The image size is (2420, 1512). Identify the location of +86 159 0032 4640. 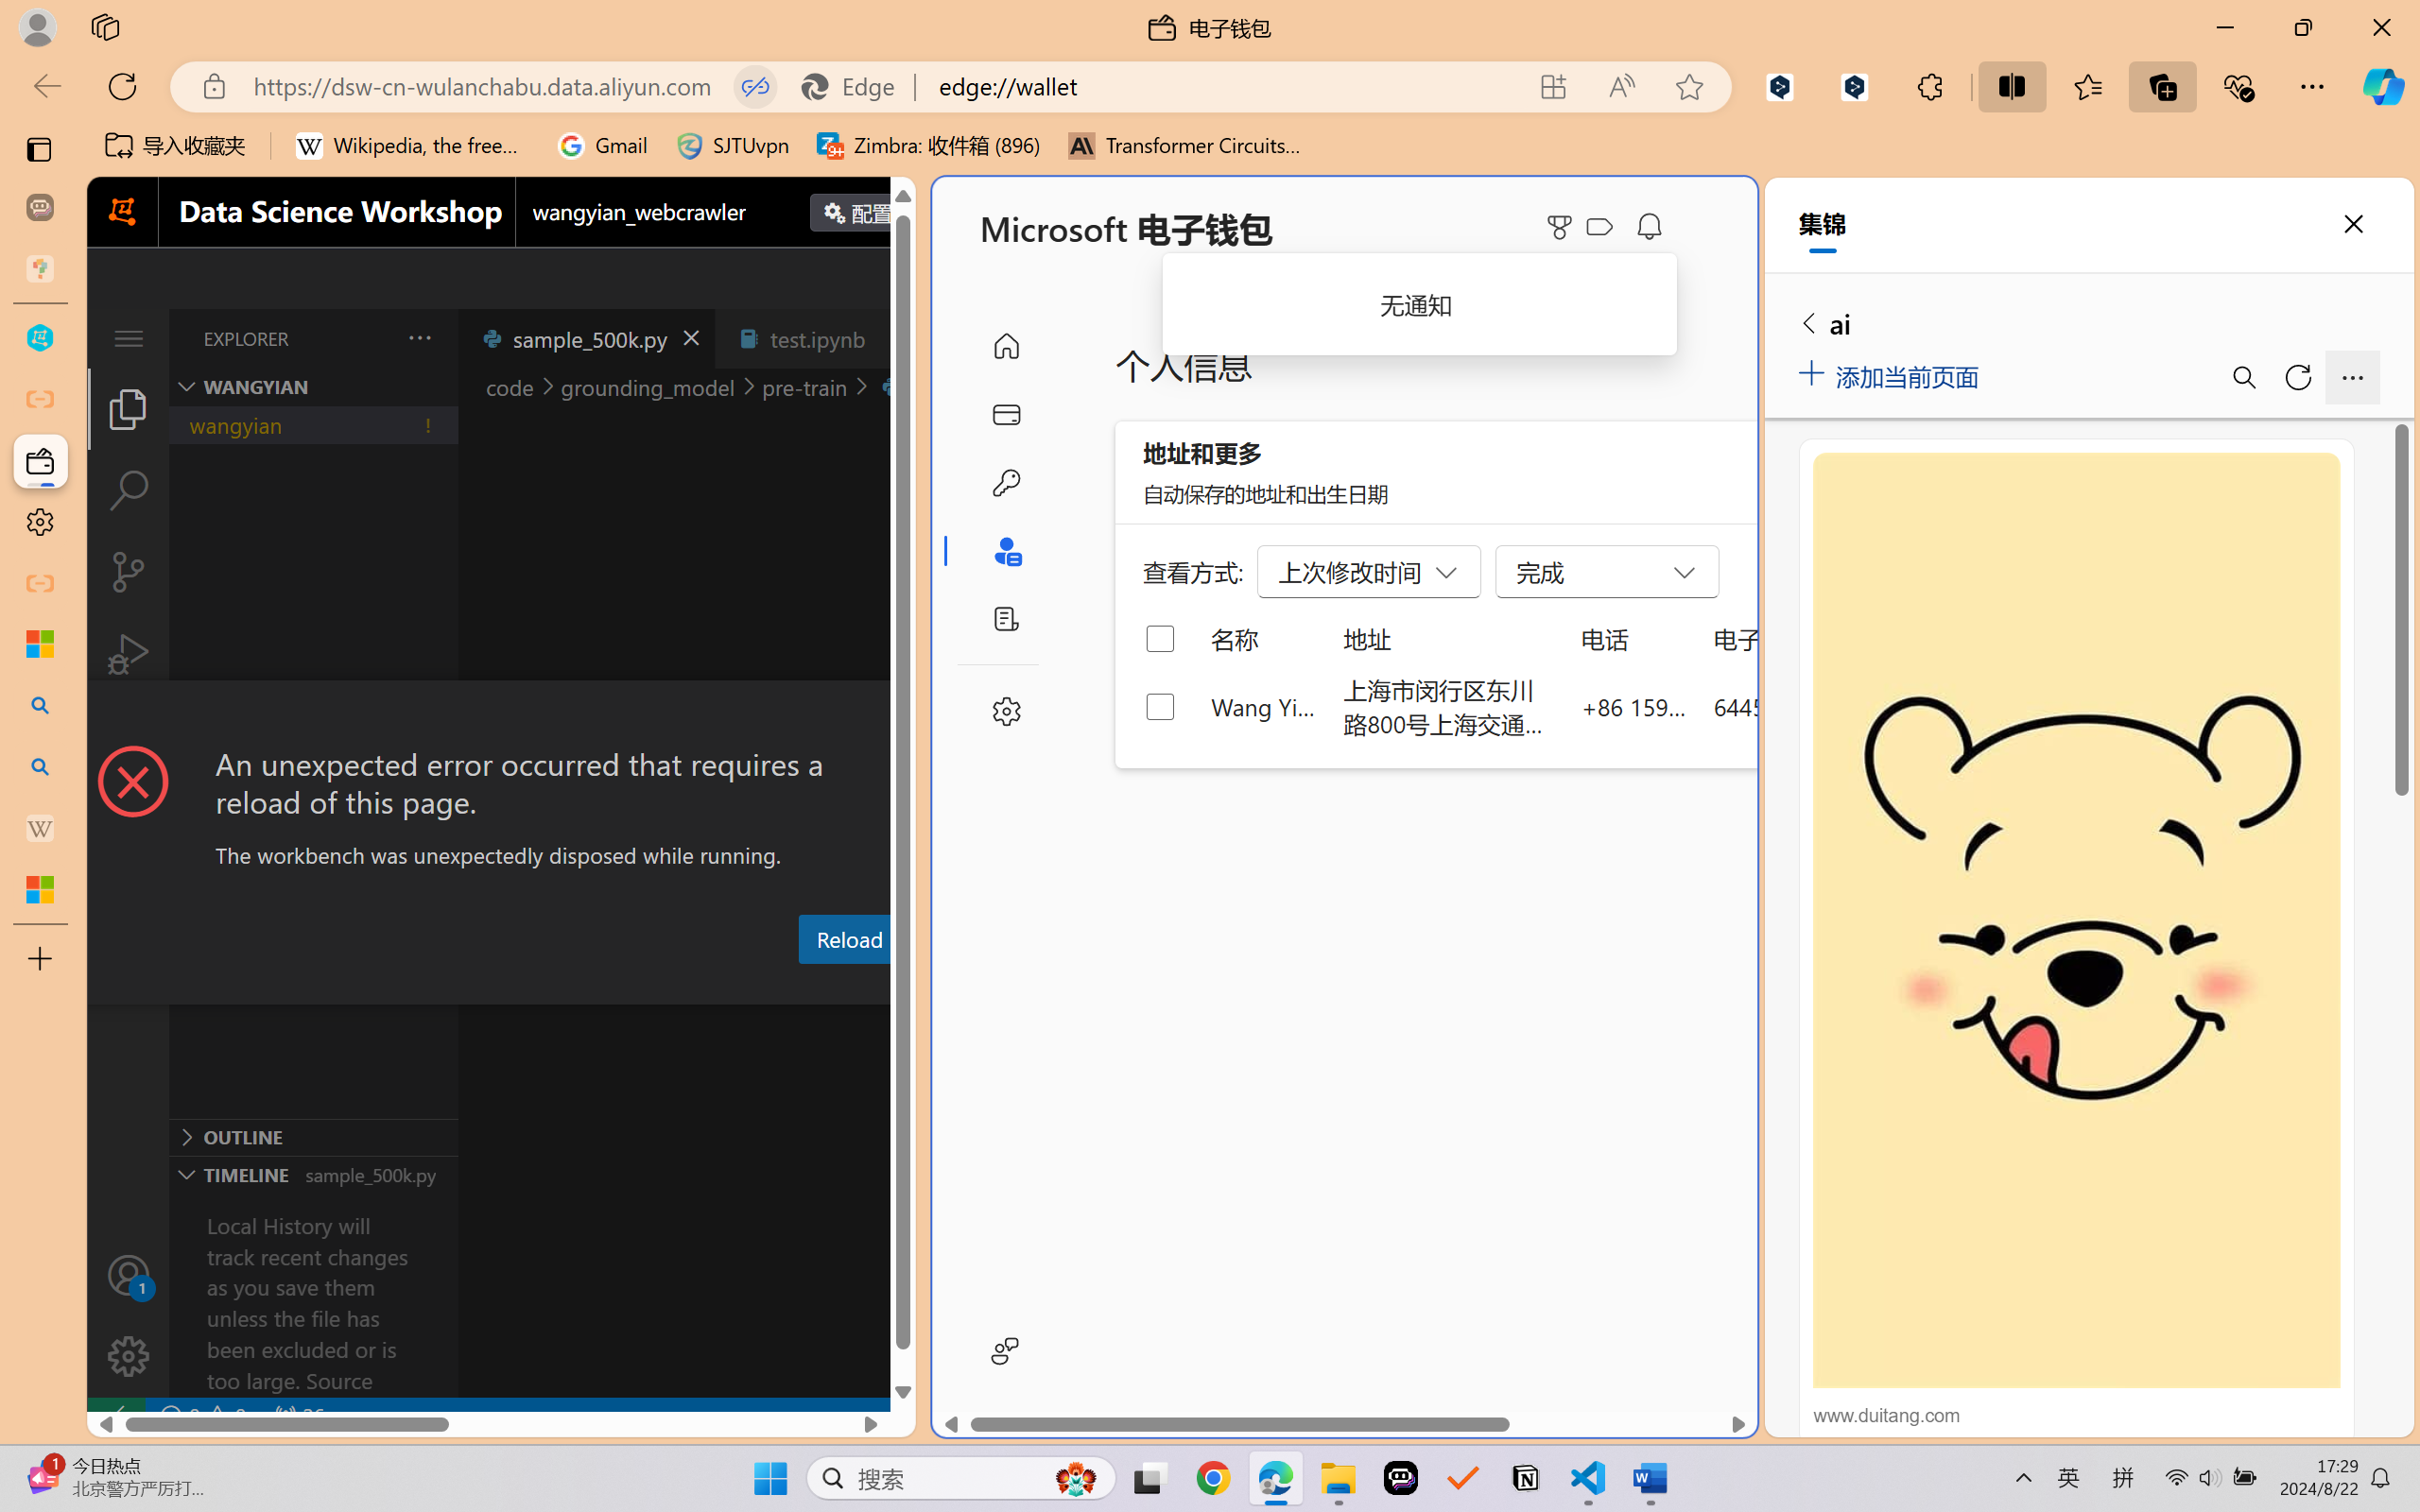
(1633, 706).